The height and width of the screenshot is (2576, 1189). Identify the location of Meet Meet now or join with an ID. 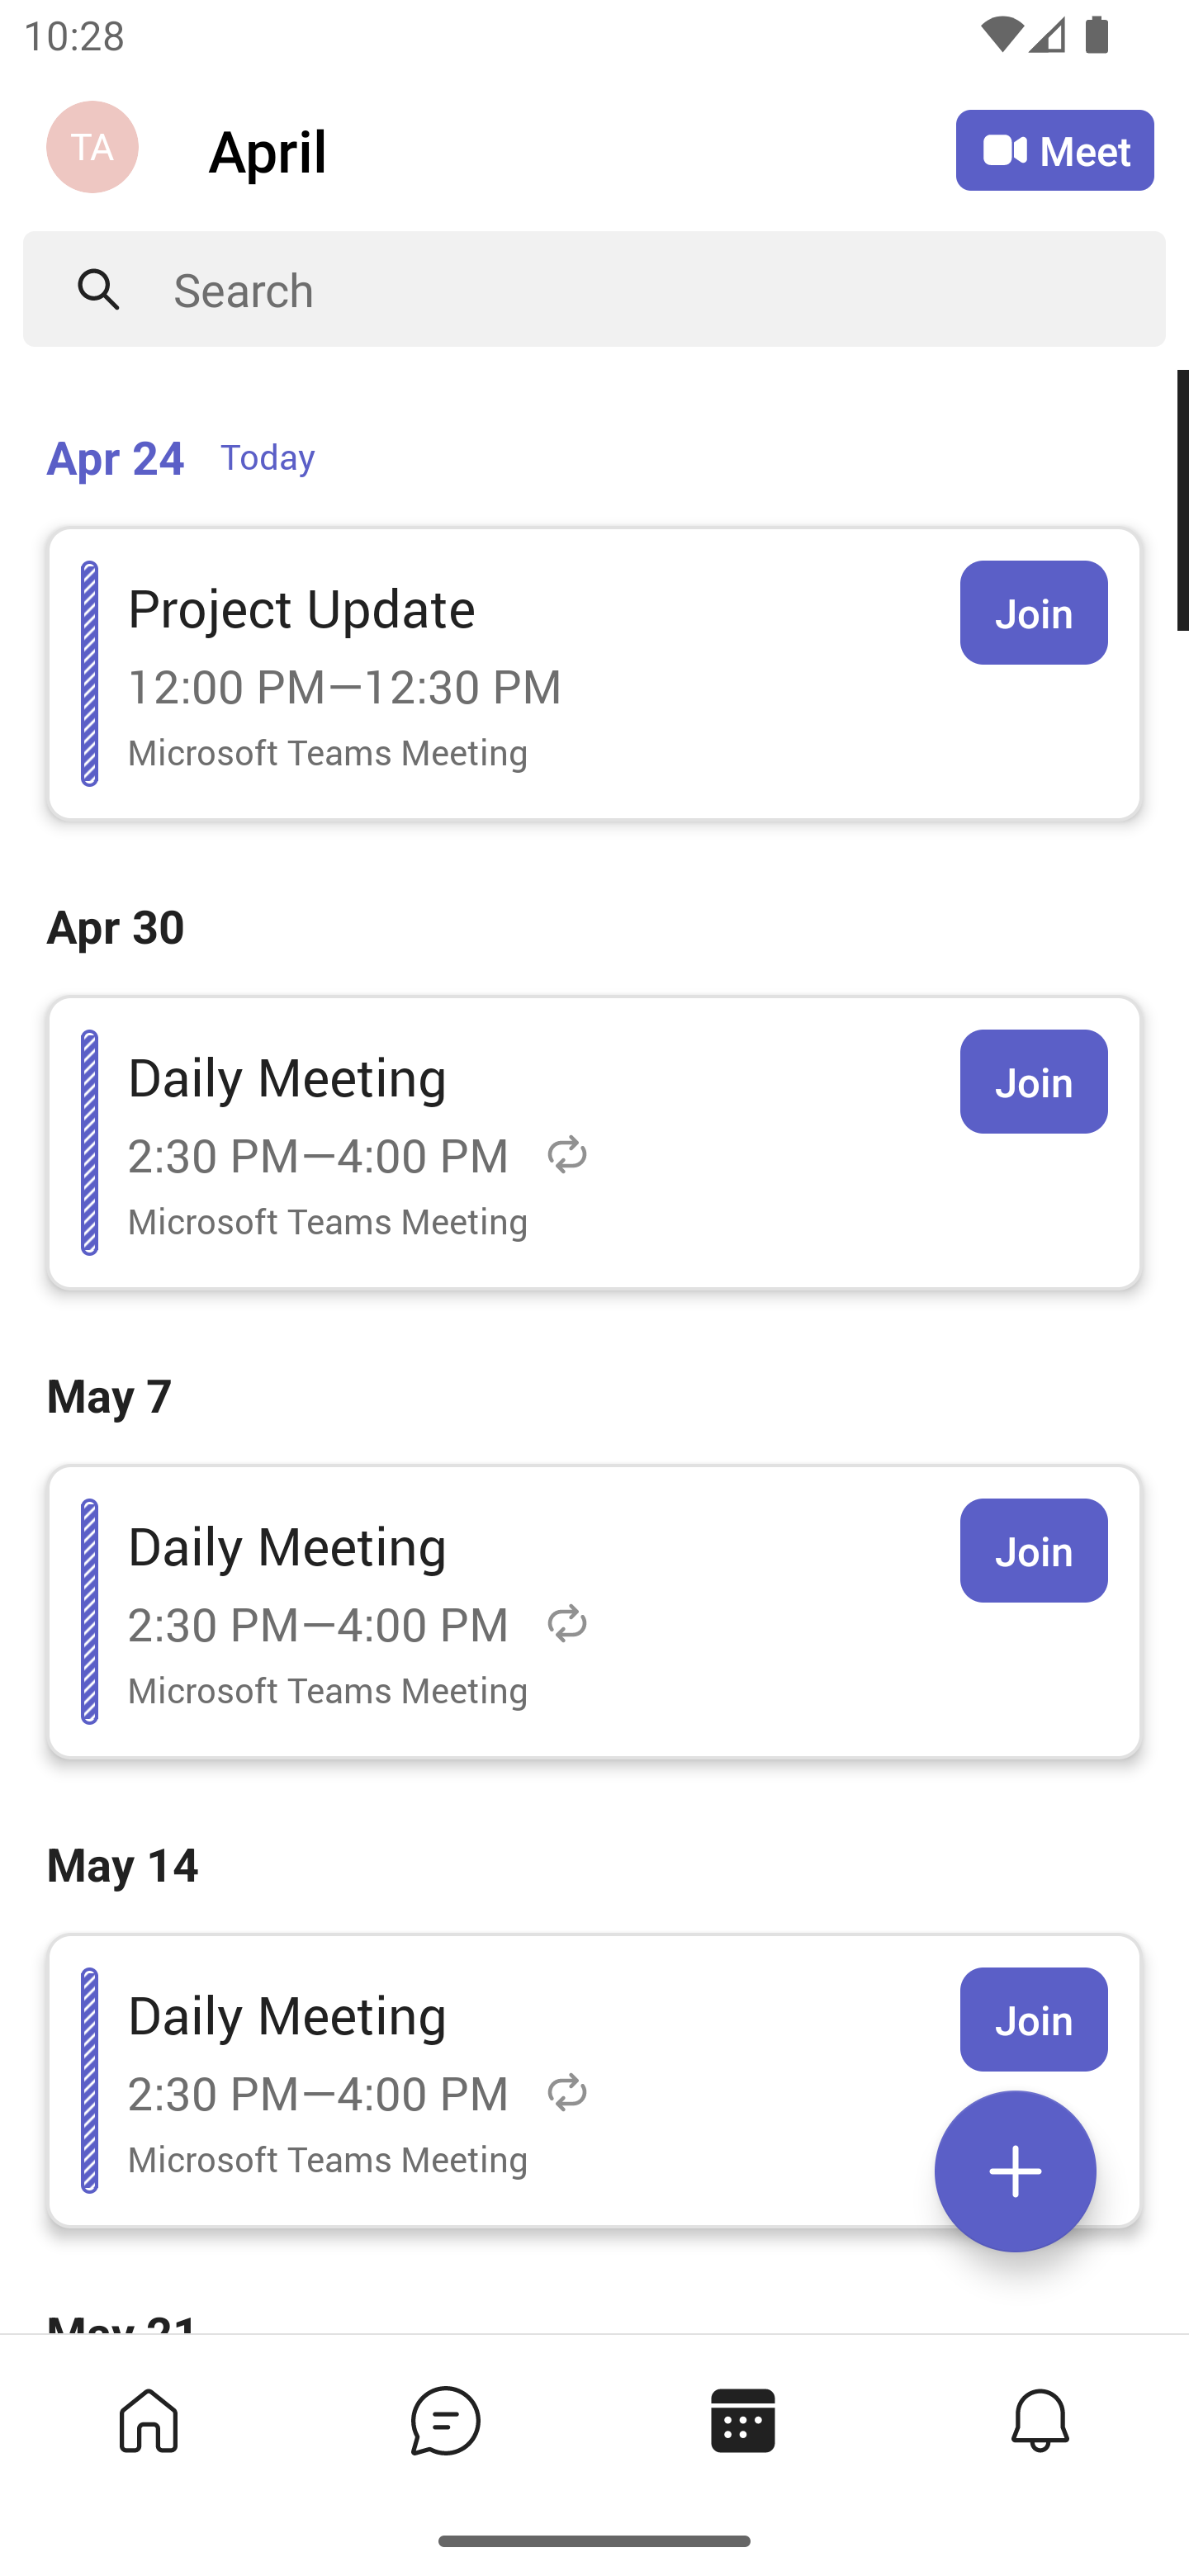
(1055, 150).